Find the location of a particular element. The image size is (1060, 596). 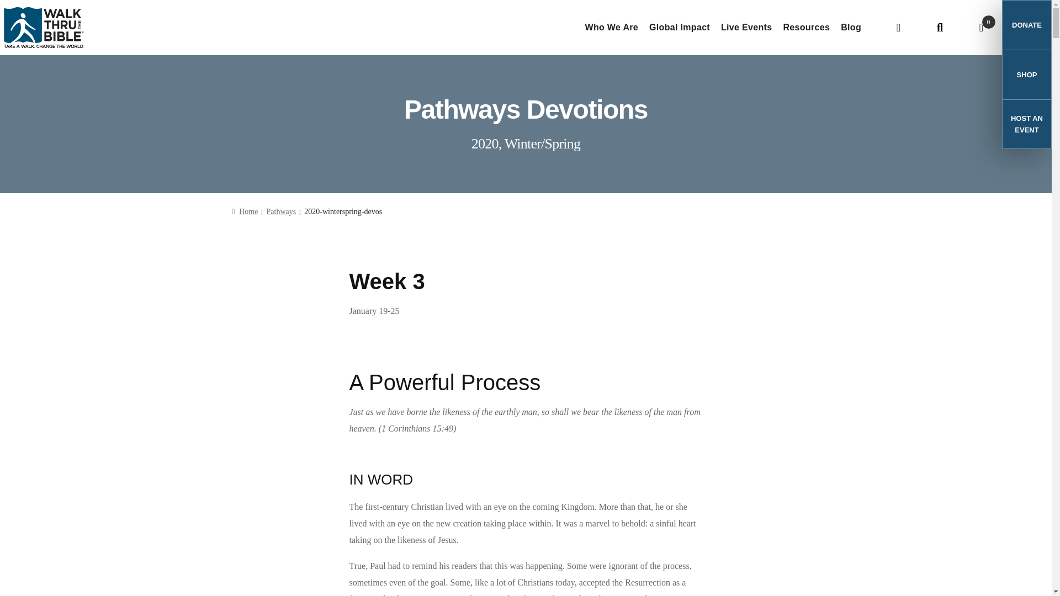

Pathways is located at coordinates (282, 211).